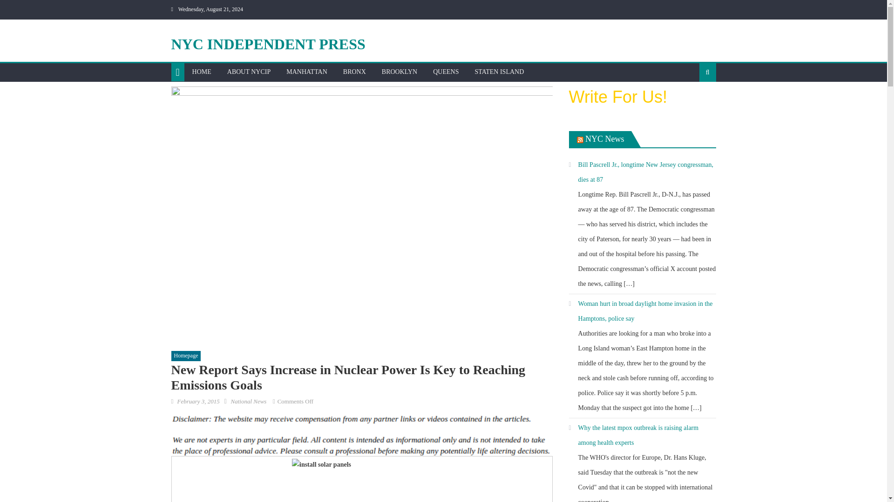 This screenshot has height=502, width=894. What do you see at coordinates (499, 72) in the screenshot?
I see `STATEN ISLAND` at bounding box center [499, 72].